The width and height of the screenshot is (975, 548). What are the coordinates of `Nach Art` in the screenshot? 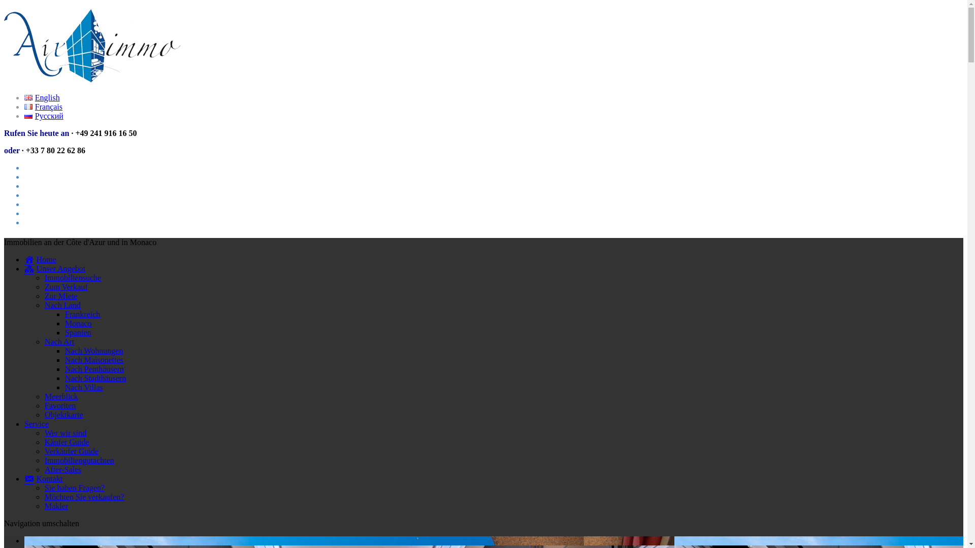 It's located at (59, 342).